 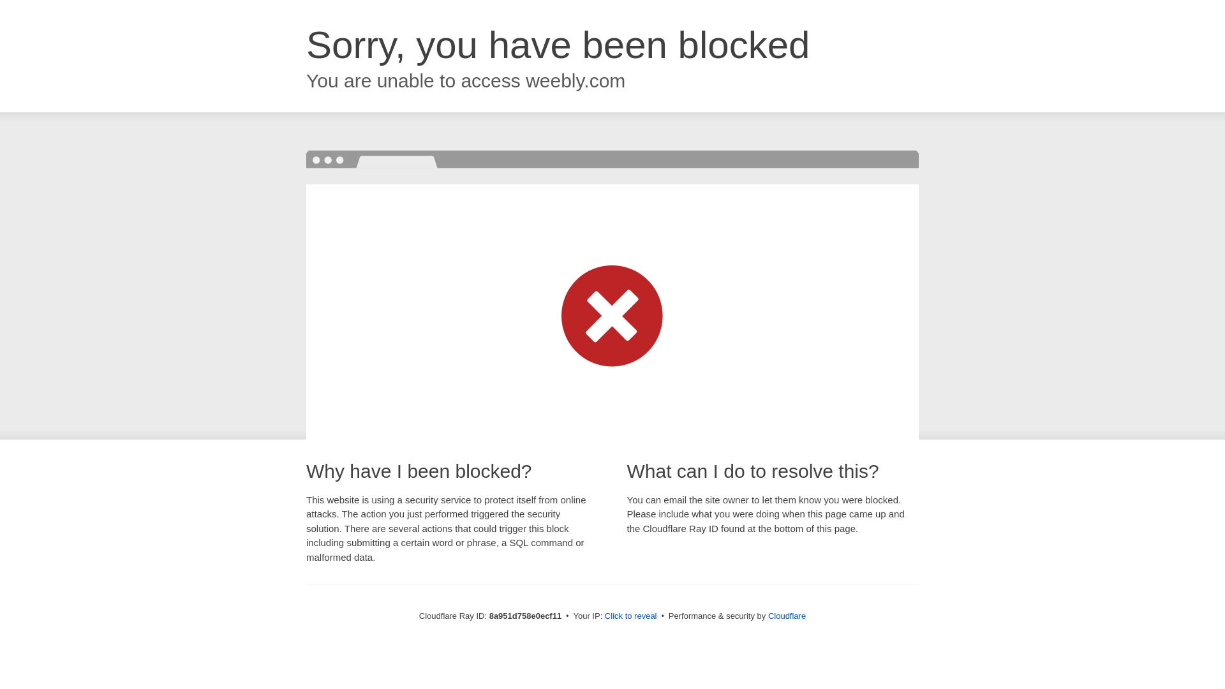 I want to click on Click to reveal, so click(x=630, y=616).